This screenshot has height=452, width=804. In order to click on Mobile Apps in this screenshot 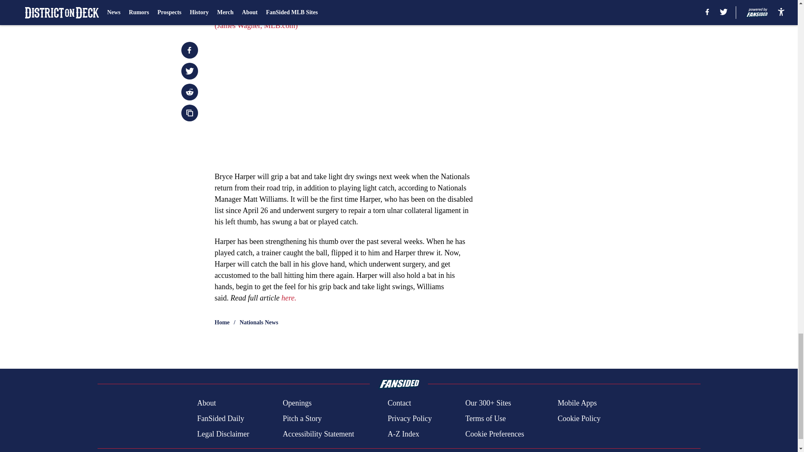, I will do `click(577, 403)`.